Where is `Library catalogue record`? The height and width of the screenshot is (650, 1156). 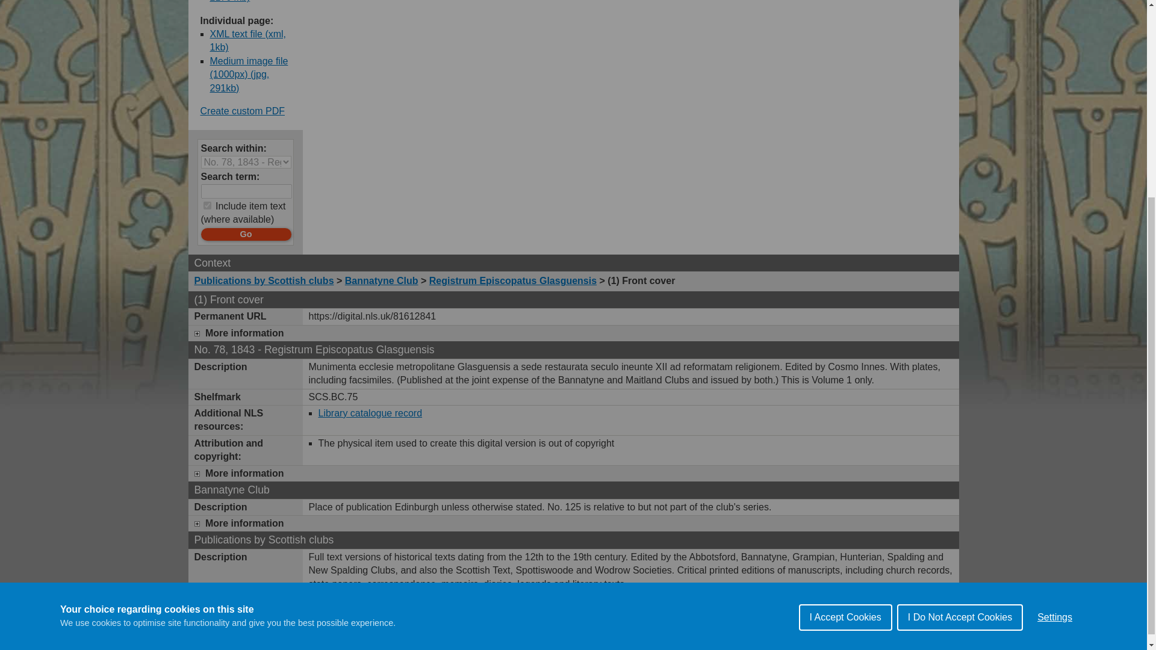
Library catalogue record is located at coordinates (370, 413).